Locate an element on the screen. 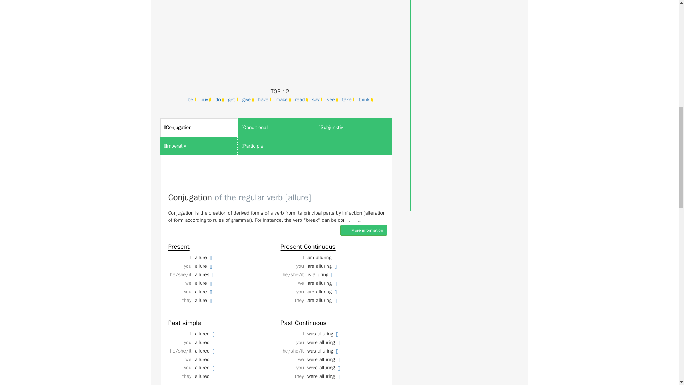  say   is located at coordinates (317, 100).